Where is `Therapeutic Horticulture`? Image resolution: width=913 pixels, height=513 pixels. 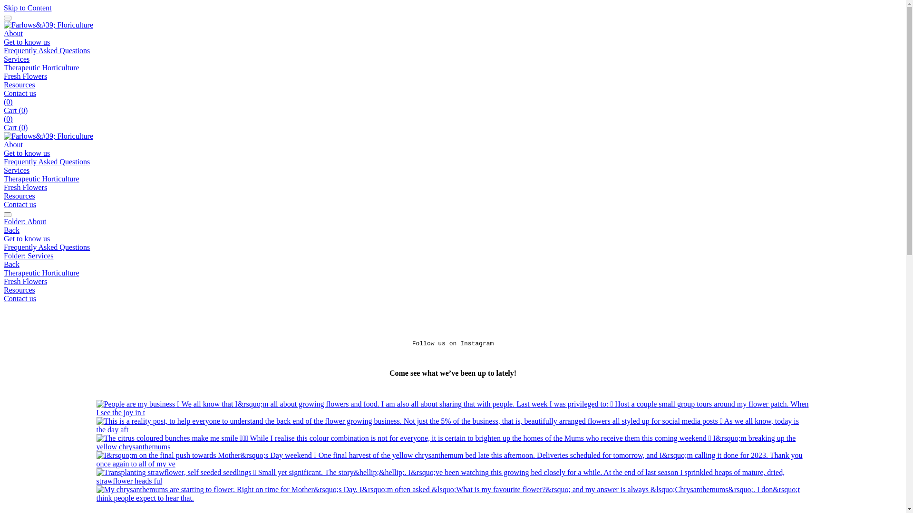 Therapeutic Horticulture is located at coordinates (453, 273).